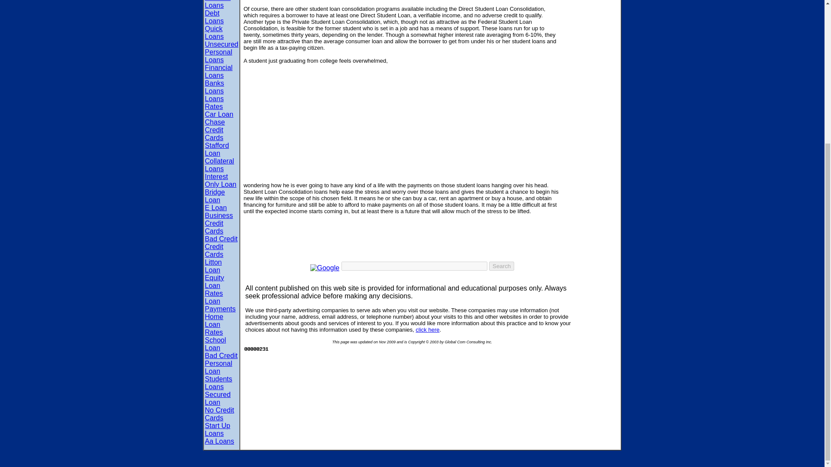 The width and height of the screenshot is (831, 467). Describe the element at coordinates (217, 4) in the screenshot. I see `Secured Loans` at that location.